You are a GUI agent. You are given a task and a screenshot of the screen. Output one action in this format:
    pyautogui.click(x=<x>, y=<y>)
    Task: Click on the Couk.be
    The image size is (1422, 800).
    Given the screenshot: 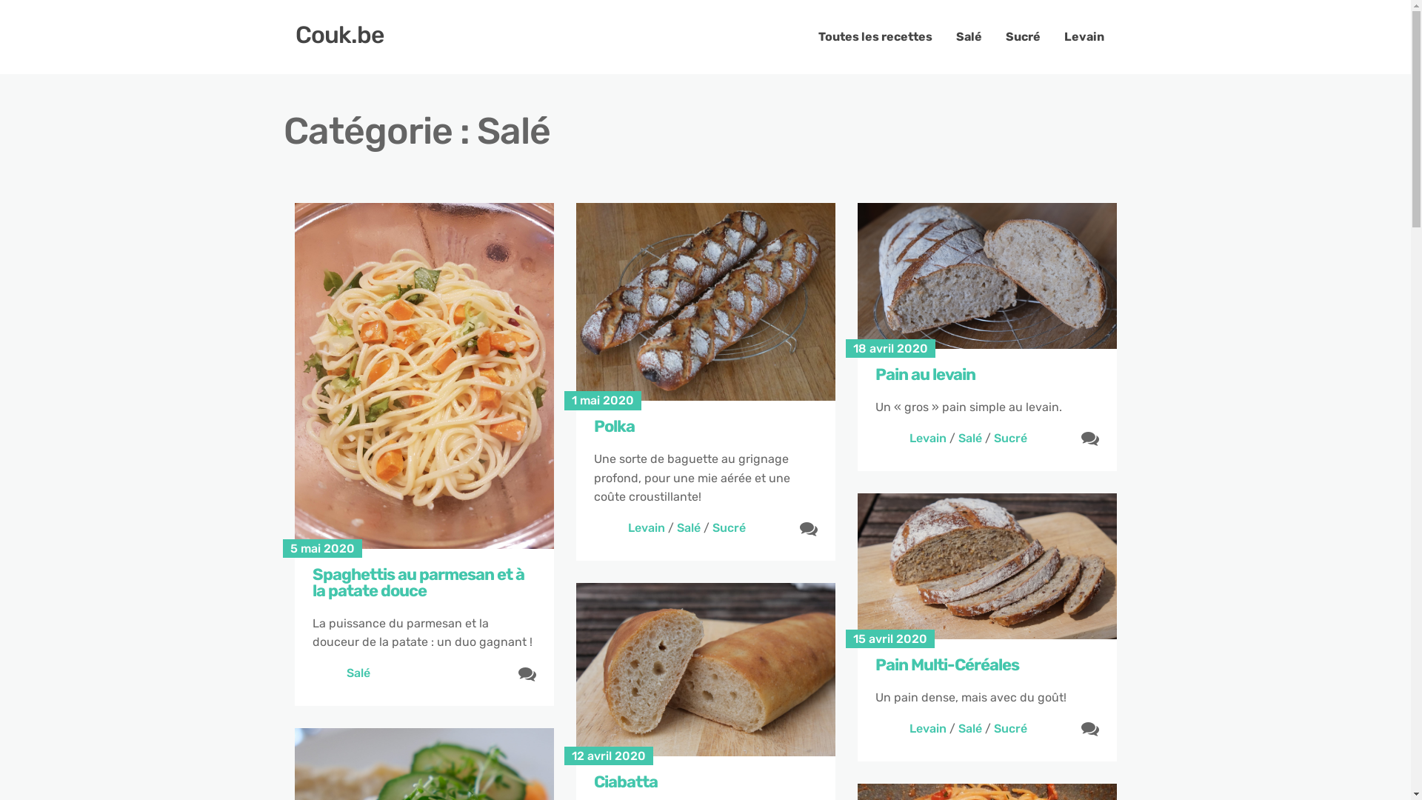 What is the action you would take?
    pyautogui.click(x=339, y=35)
    